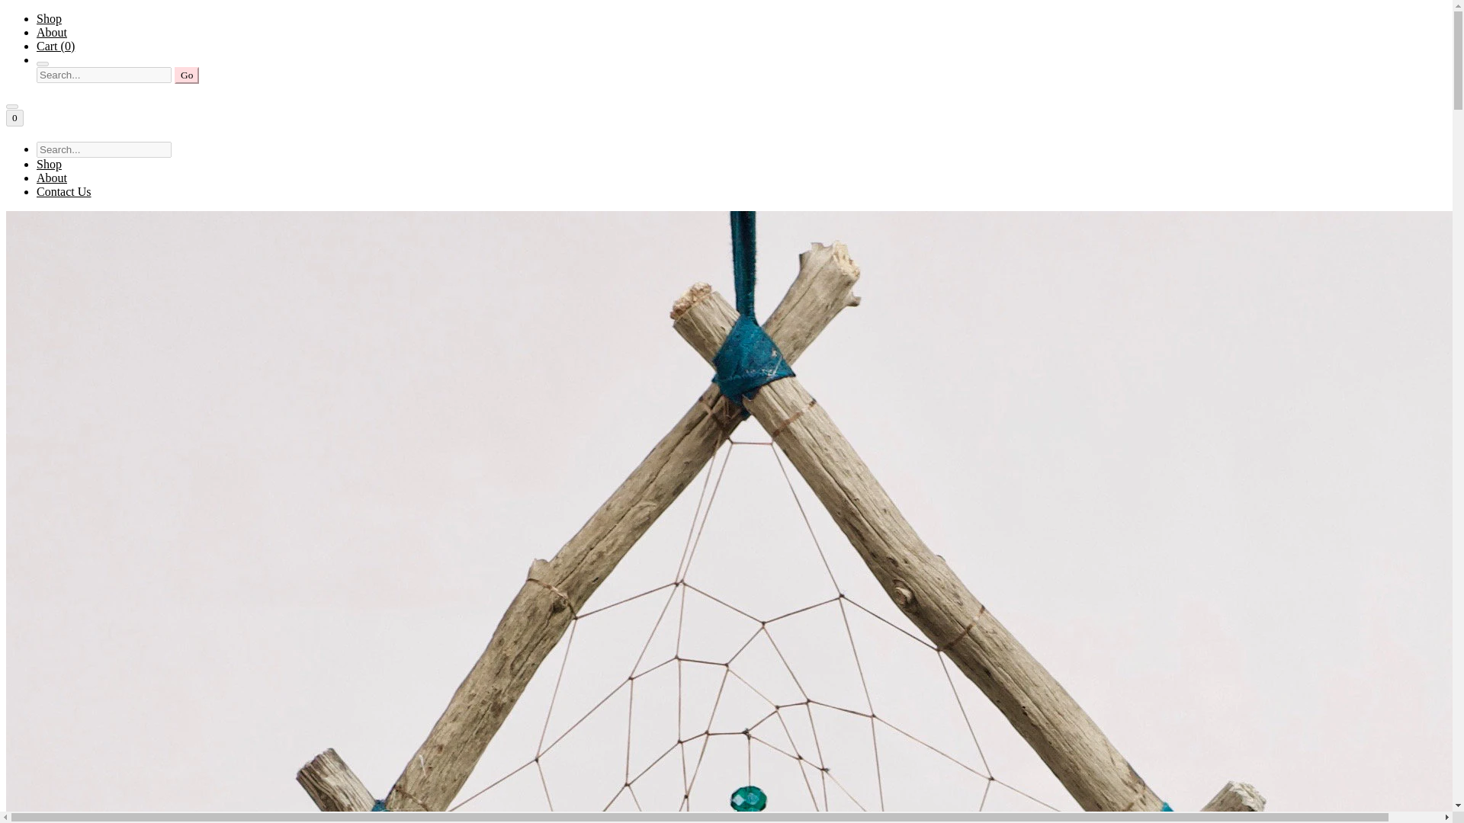 This screenshot has width=1464, height=823. Describe the element at coordinates (14, 117) in the screenshot. I see `0` at that location.